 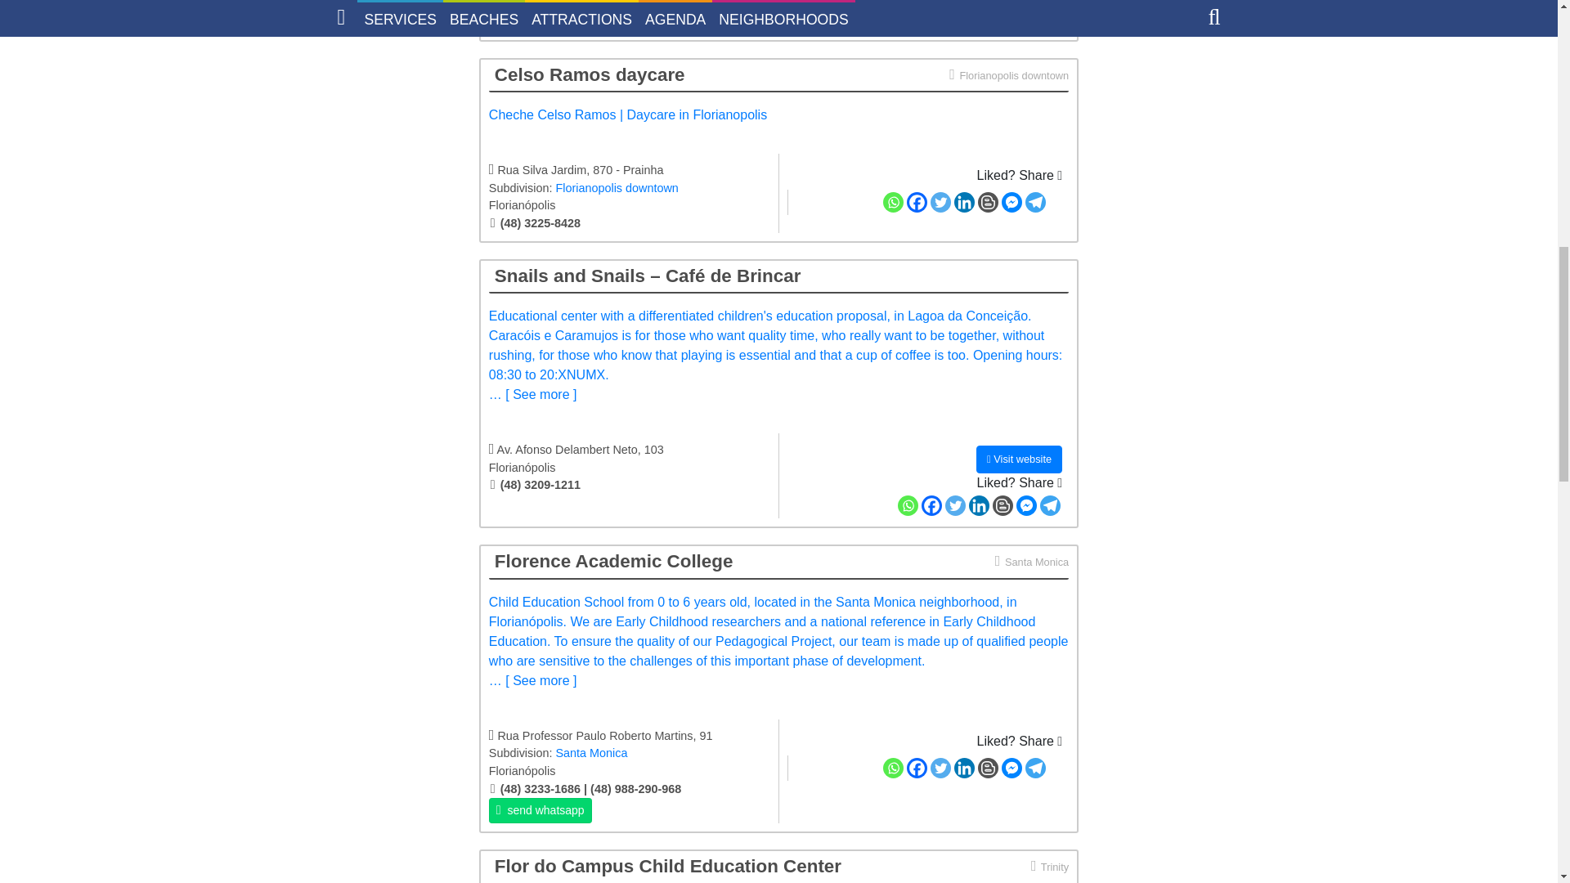 What do you see at coordinates (940, 203) in the screenshot?
I see `Twitter` at bounding box center [940, 203].